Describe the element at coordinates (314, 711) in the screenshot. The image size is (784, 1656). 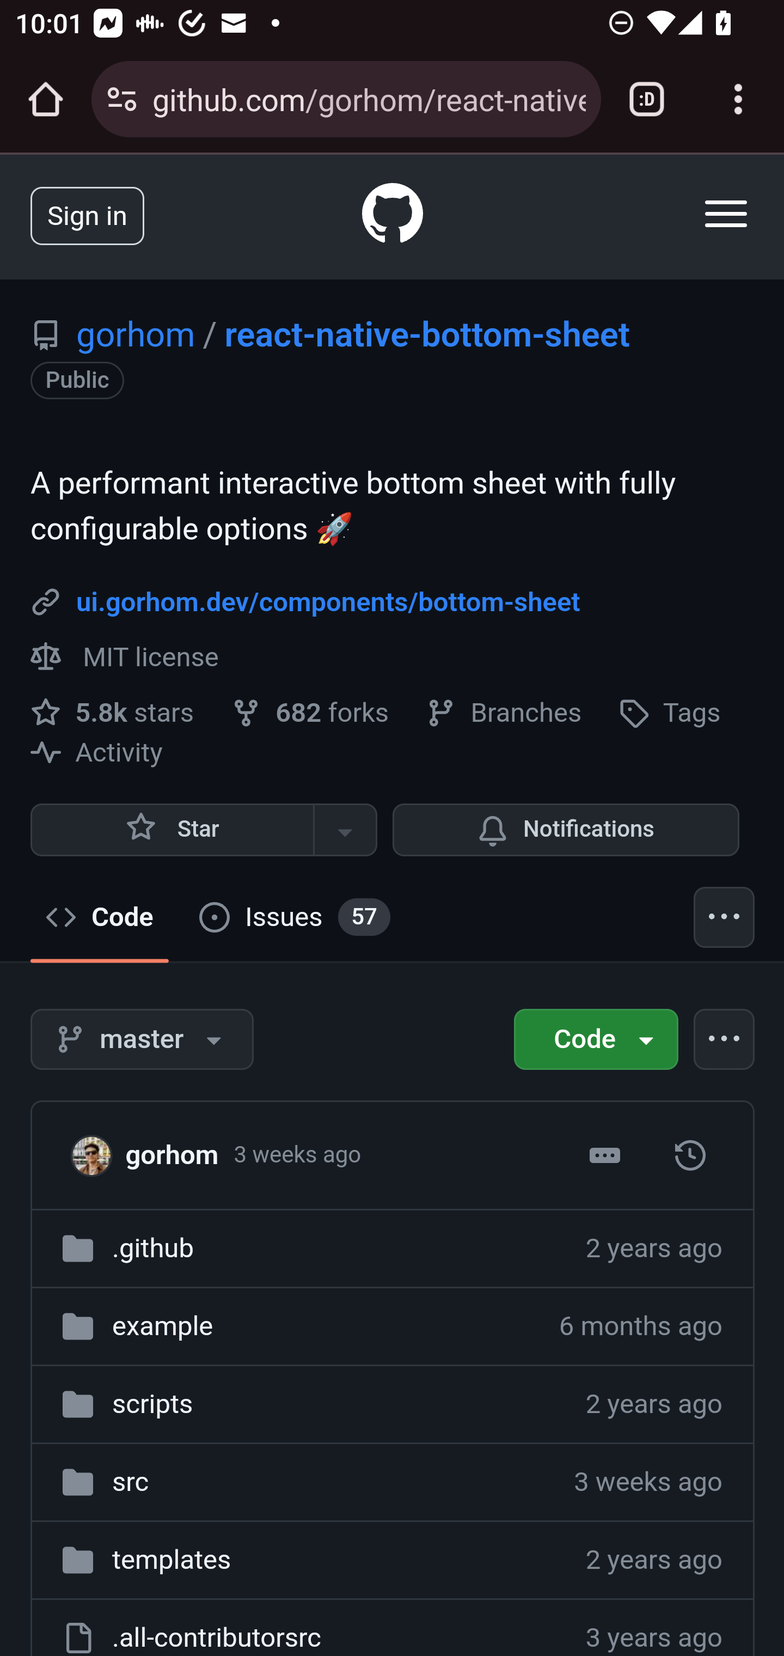
I see `682 forks  682  forks ` at that location.